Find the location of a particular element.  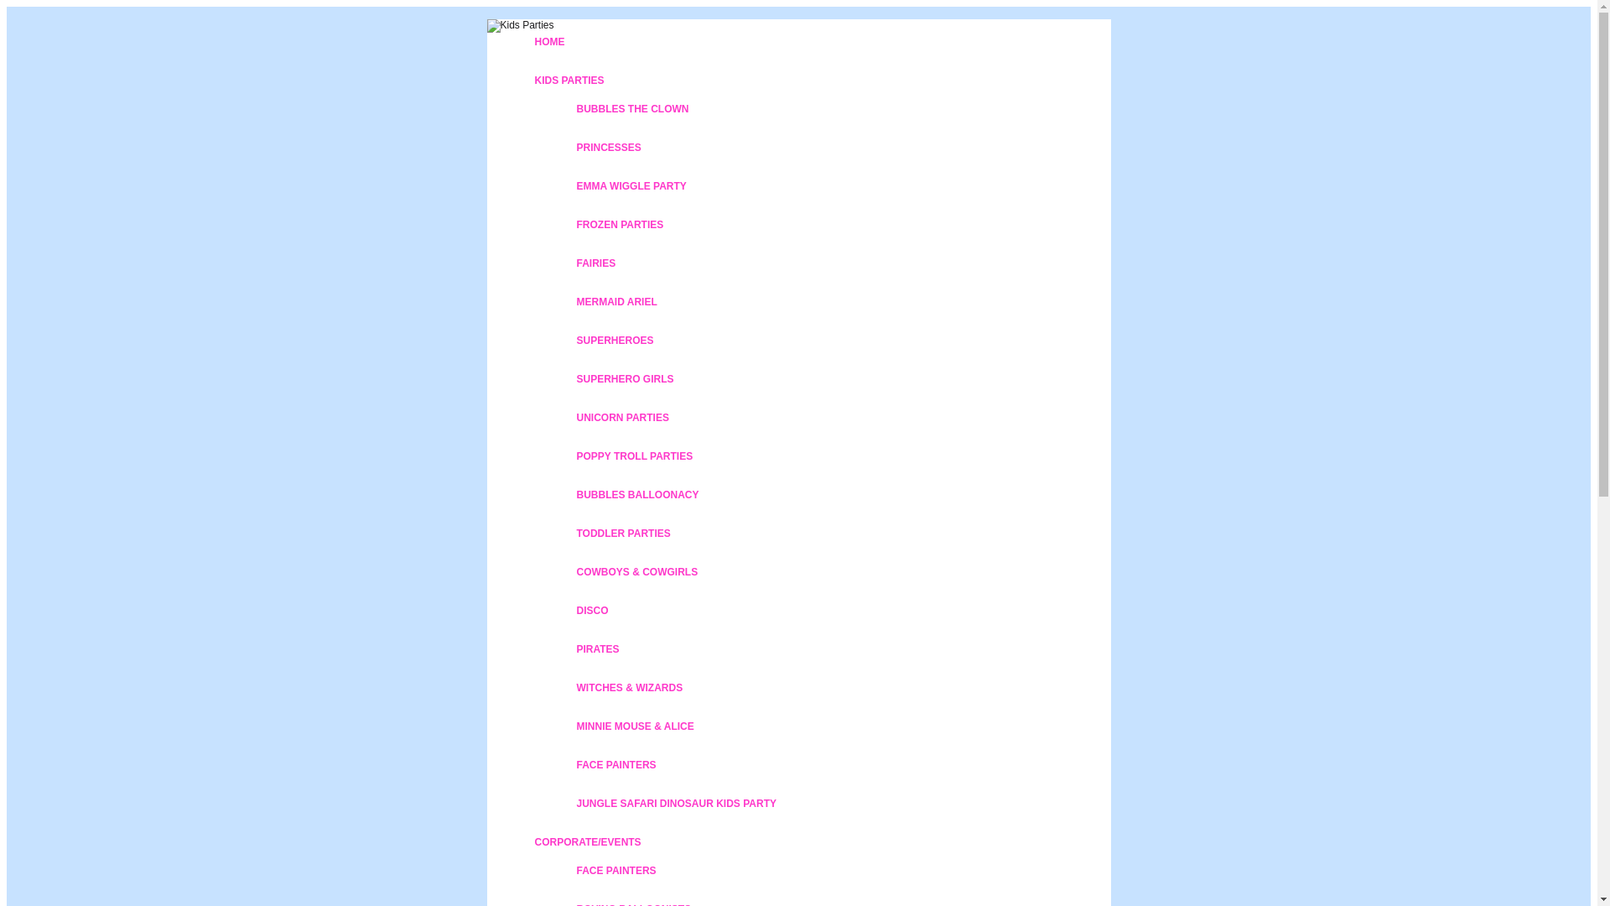

EMMA WIGGLE PARTY is located at coordinates (631, 186).